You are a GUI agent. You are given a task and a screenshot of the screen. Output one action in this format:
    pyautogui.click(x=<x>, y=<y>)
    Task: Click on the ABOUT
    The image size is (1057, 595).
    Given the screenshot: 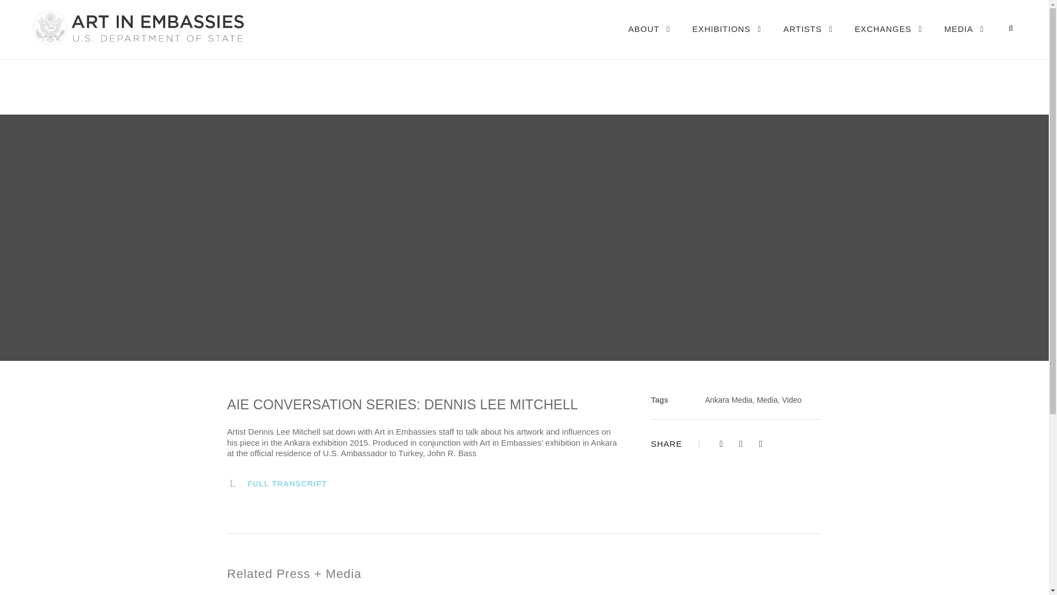 What is the action you would take?
    pyautogui.click(x=649, y=40)
    